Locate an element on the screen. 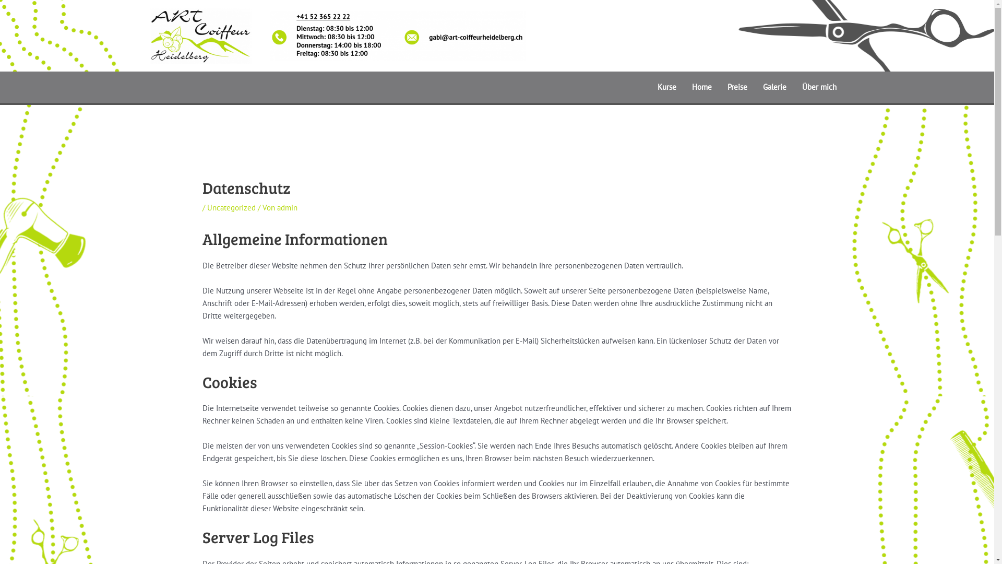 This screenshot has width=1002, height=564. Preise is located at coordinates (737, 87).